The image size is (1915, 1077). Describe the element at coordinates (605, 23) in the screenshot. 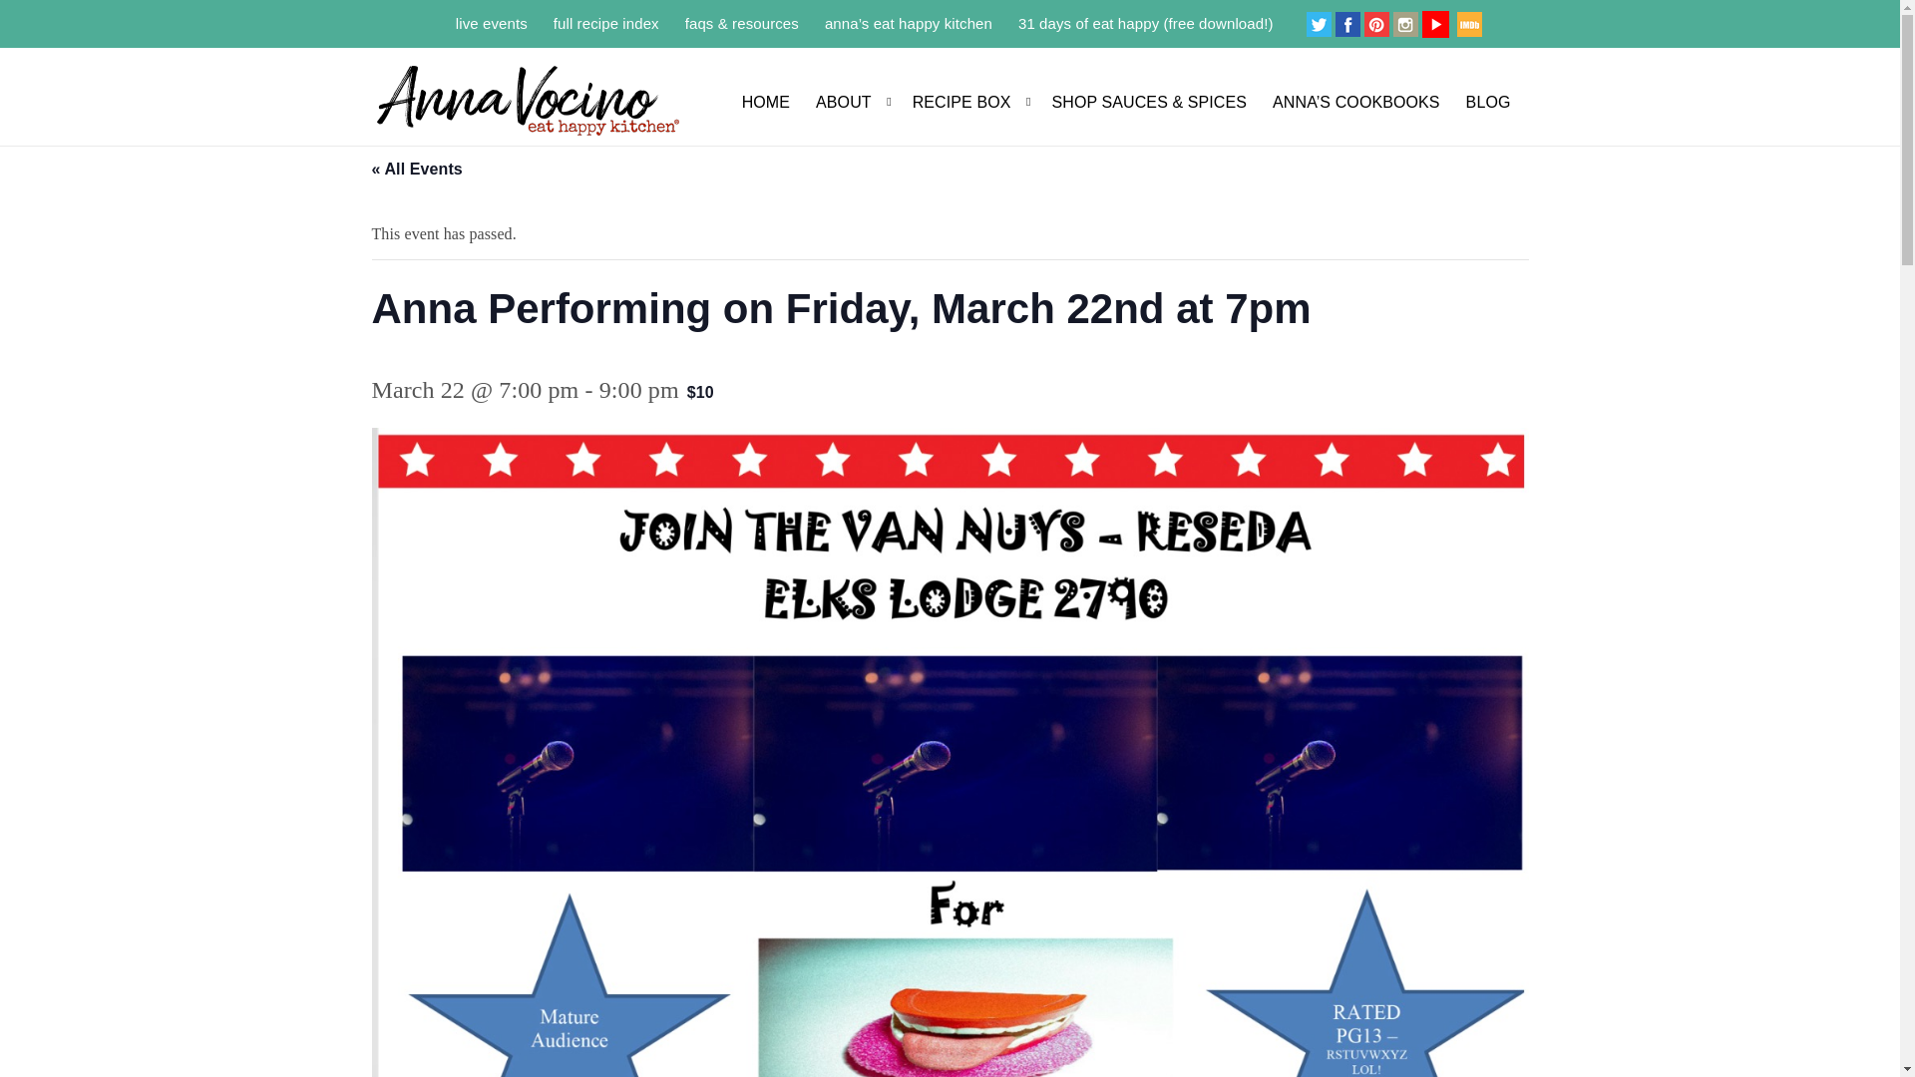

I see `full recipe index` at that location.